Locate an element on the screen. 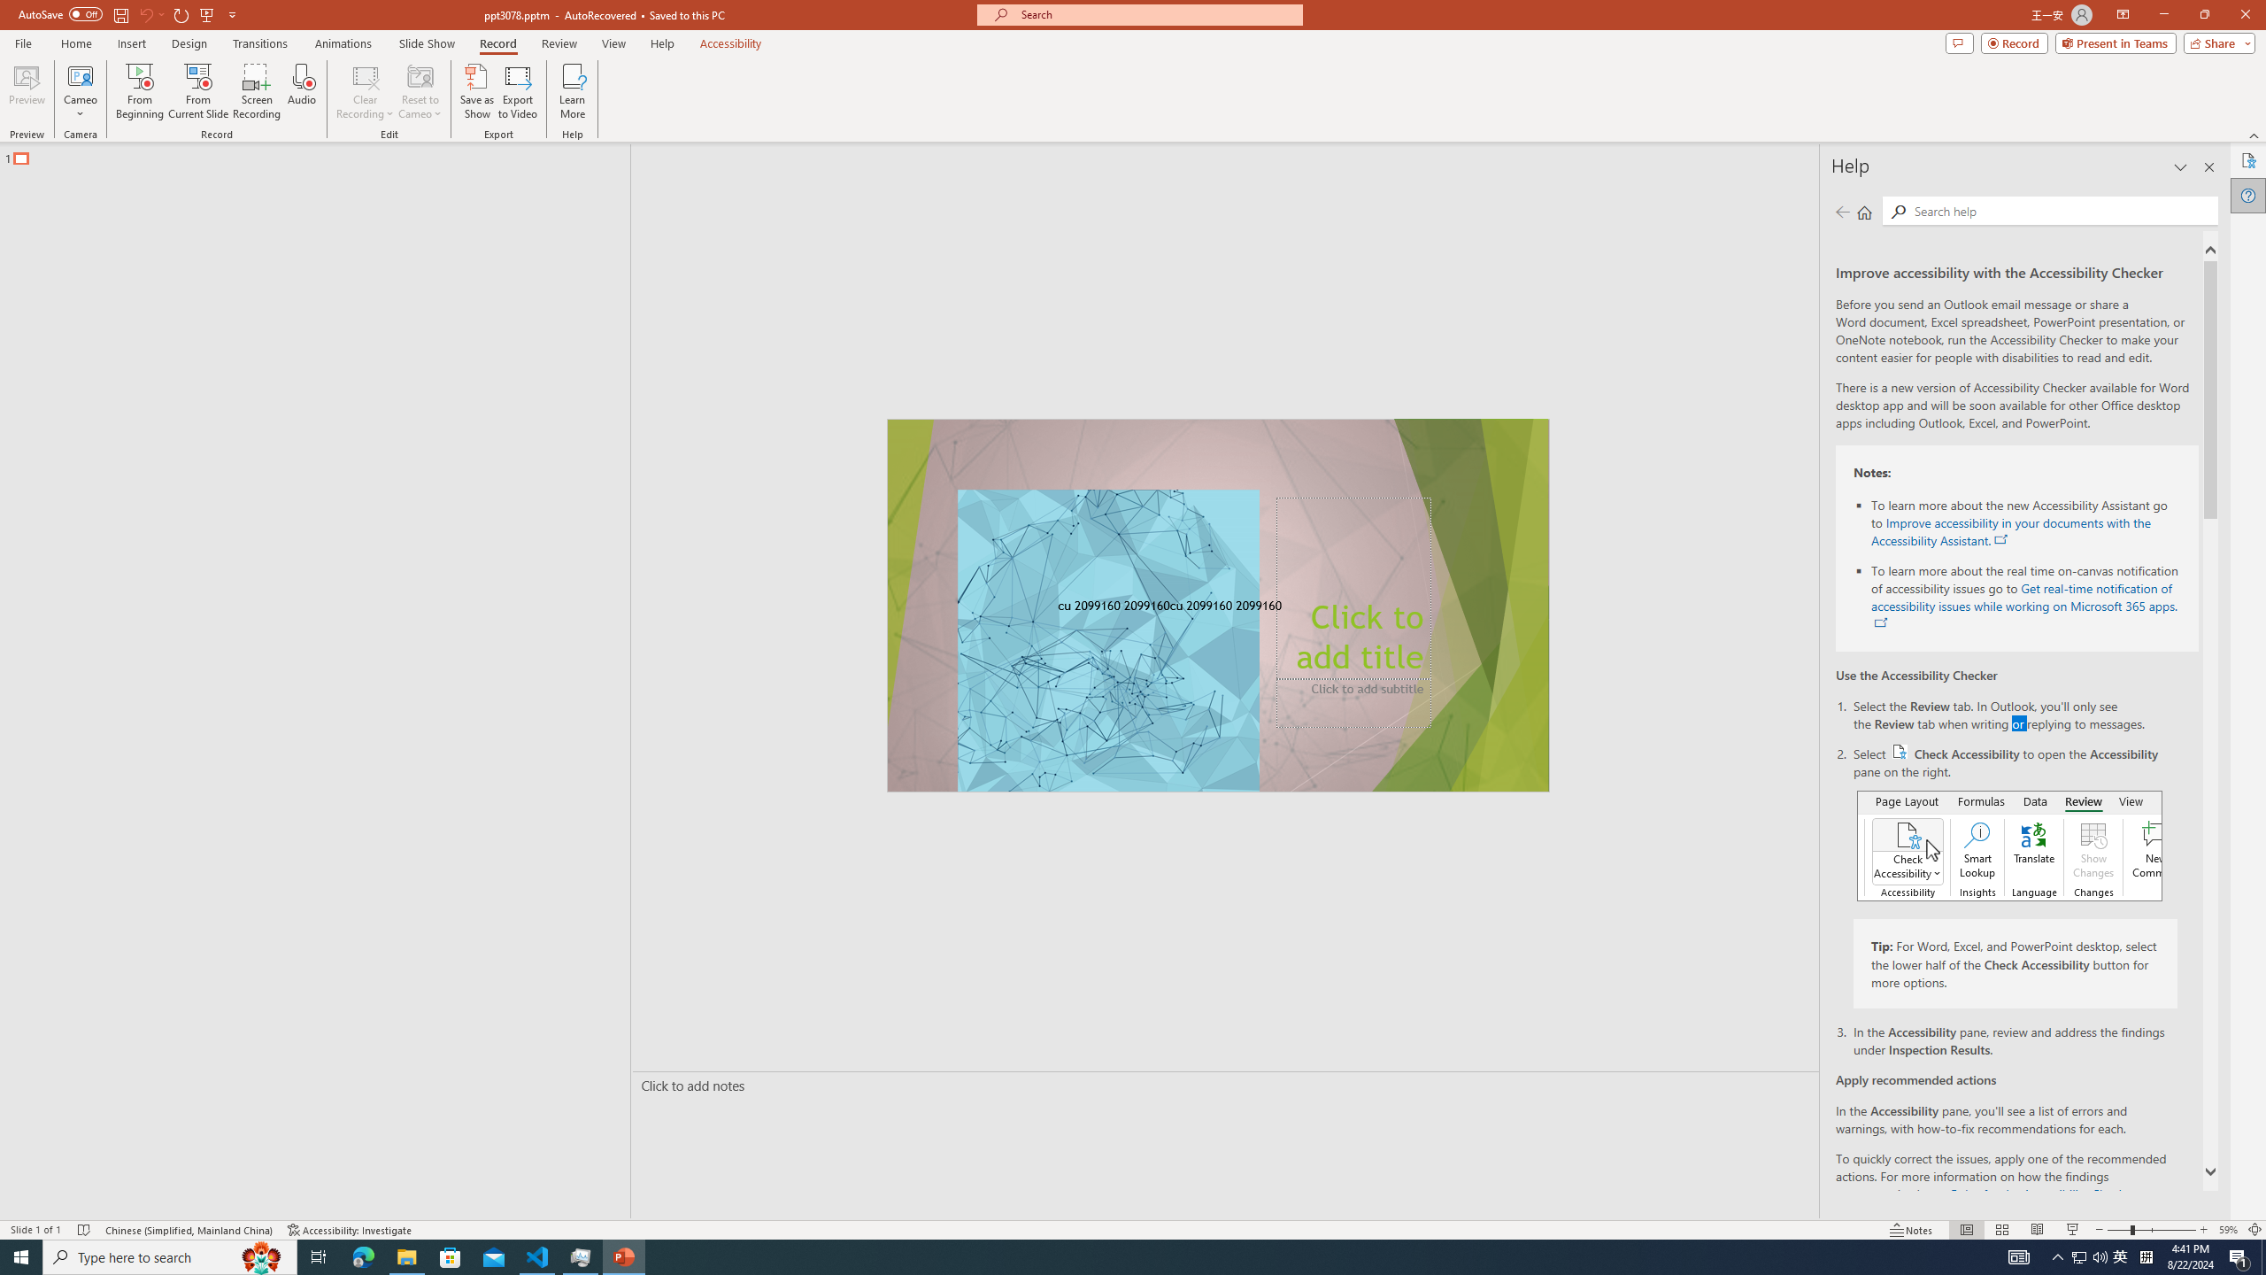  Zoom 59% is located at coordinates (2228, 1230).